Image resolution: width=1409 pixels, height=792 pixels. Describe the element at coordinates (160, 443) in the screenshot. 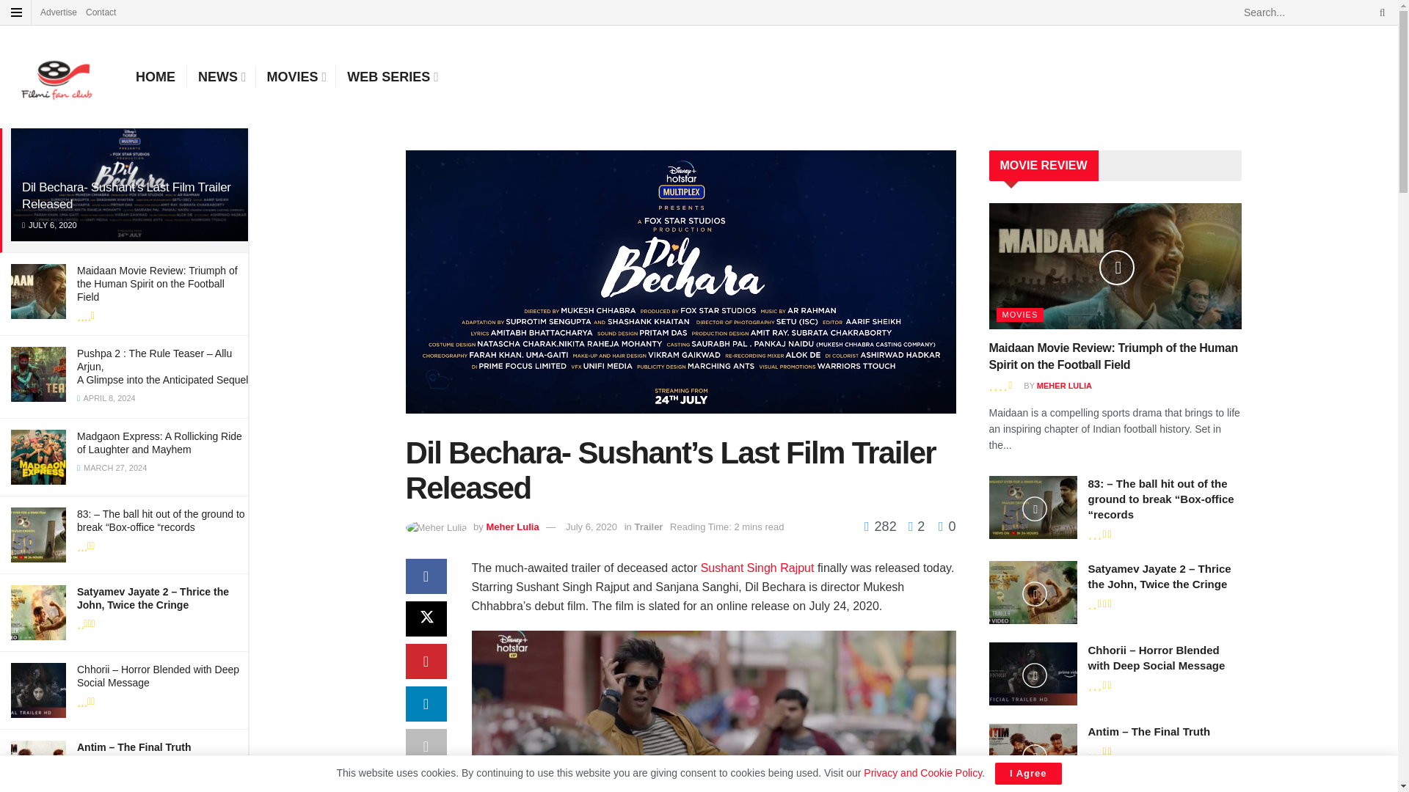

I see `Madgaon Express: A Rollicking Ride of Laughter and Mayhem` at that location.